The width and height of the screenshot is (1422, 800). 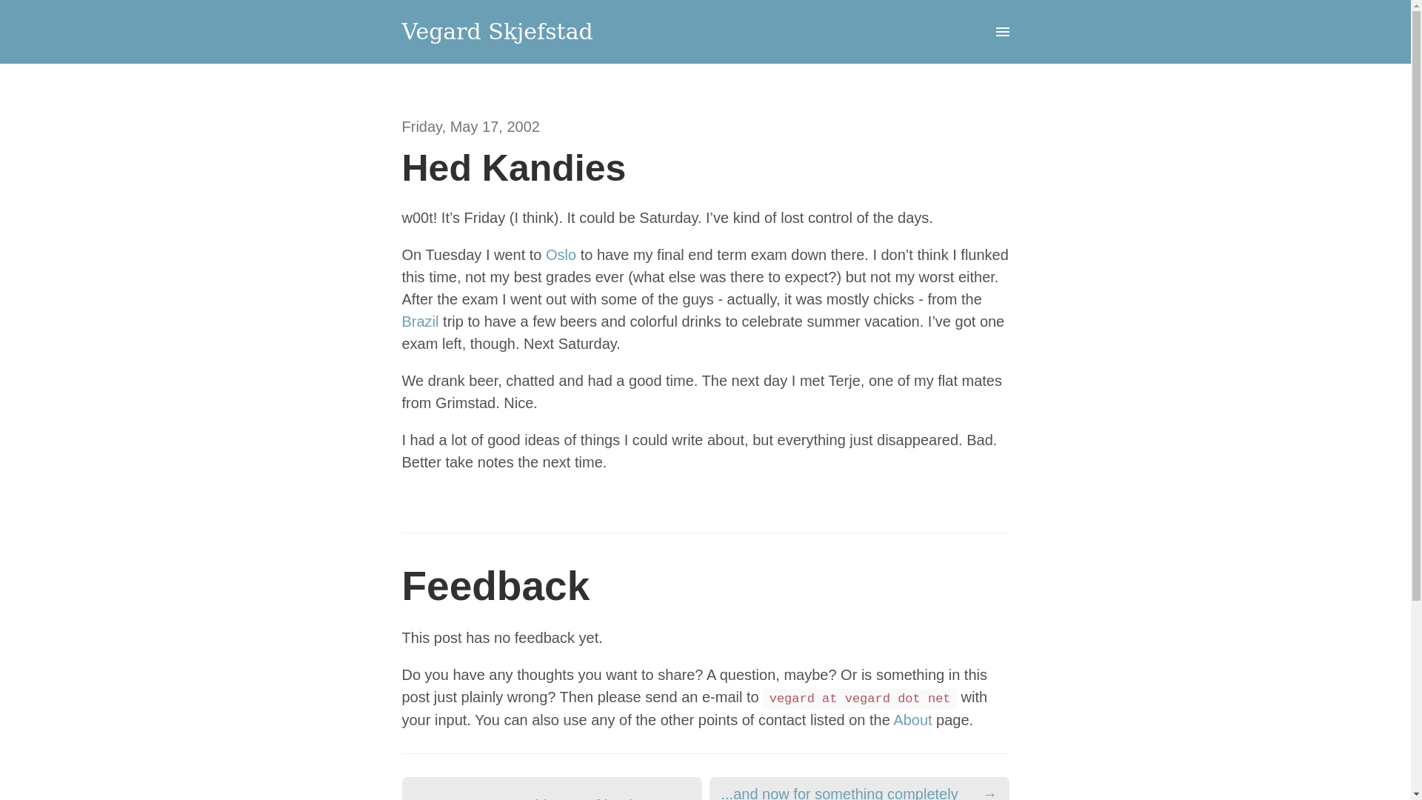 I want to click on About, so click(x=912, y=720).